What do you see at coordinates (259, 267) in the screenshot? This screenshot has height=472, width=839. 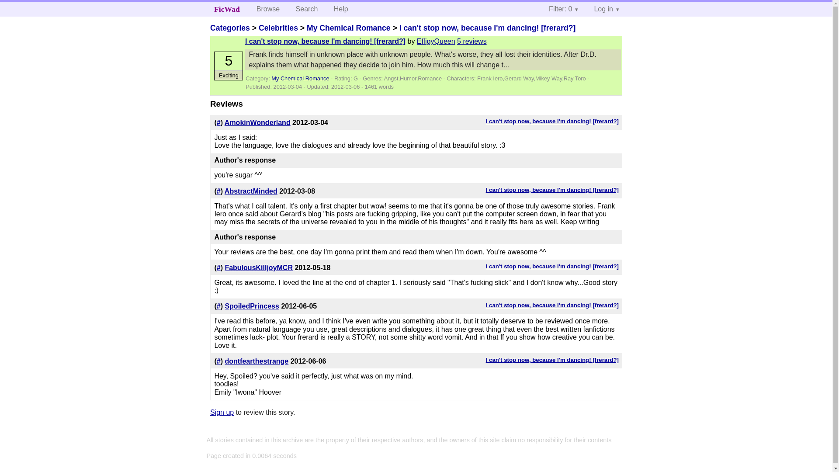 I see `FabulousKilljoyMCR` at bounding box center [259, 267].